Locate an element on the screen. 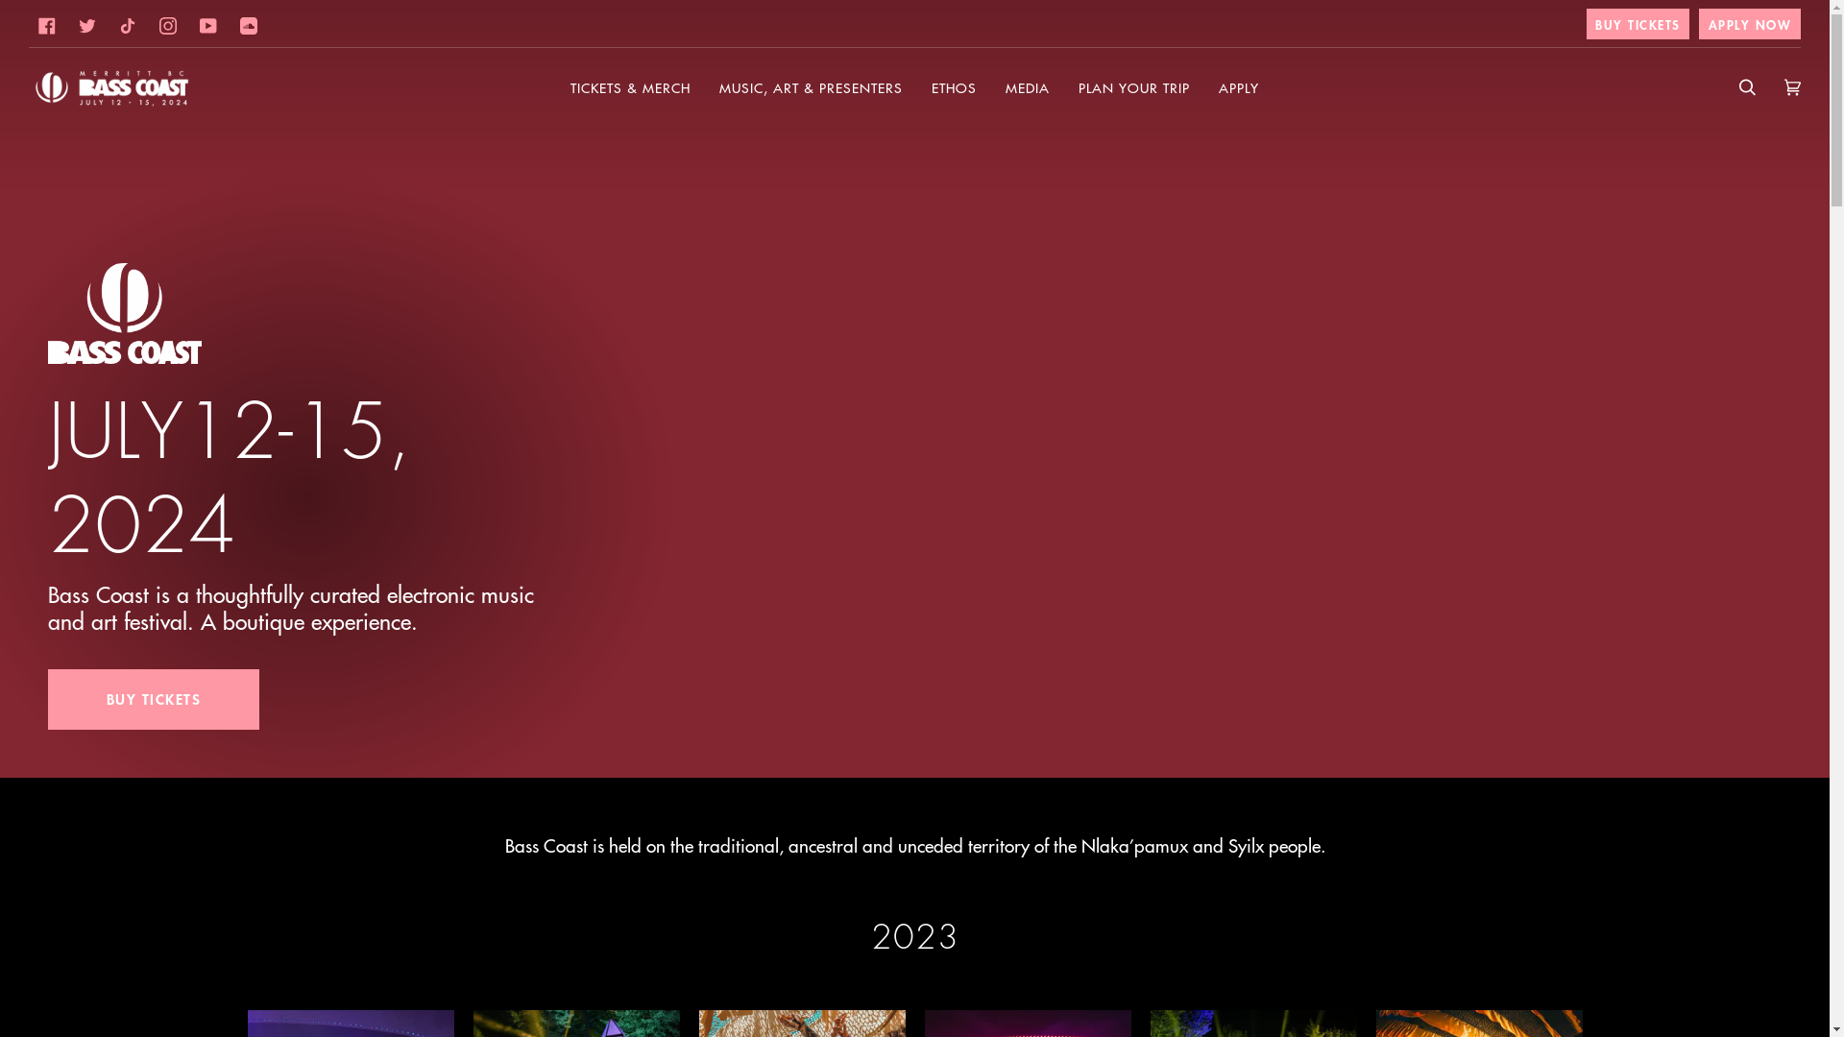 The width and height of the screenshot is (1844, 1037). Twitter is located at coordinates (87, 26).